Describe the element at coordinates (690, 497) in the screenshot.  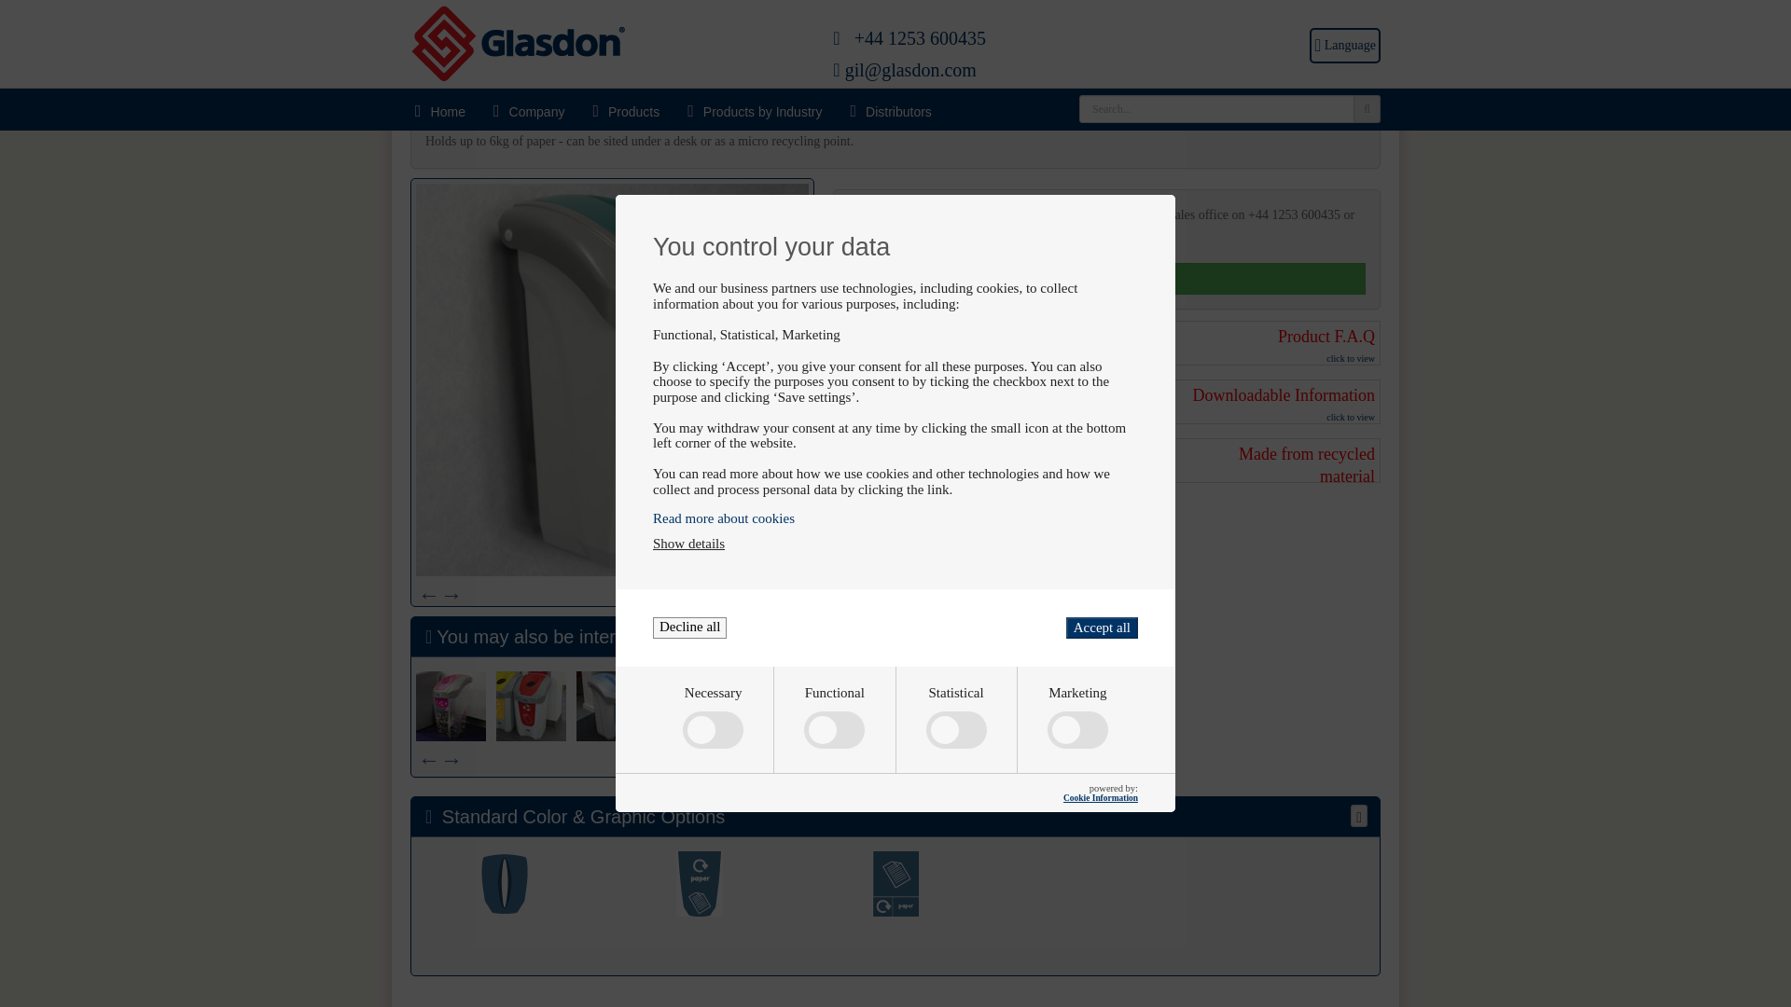
I see `Decline all` at that location.